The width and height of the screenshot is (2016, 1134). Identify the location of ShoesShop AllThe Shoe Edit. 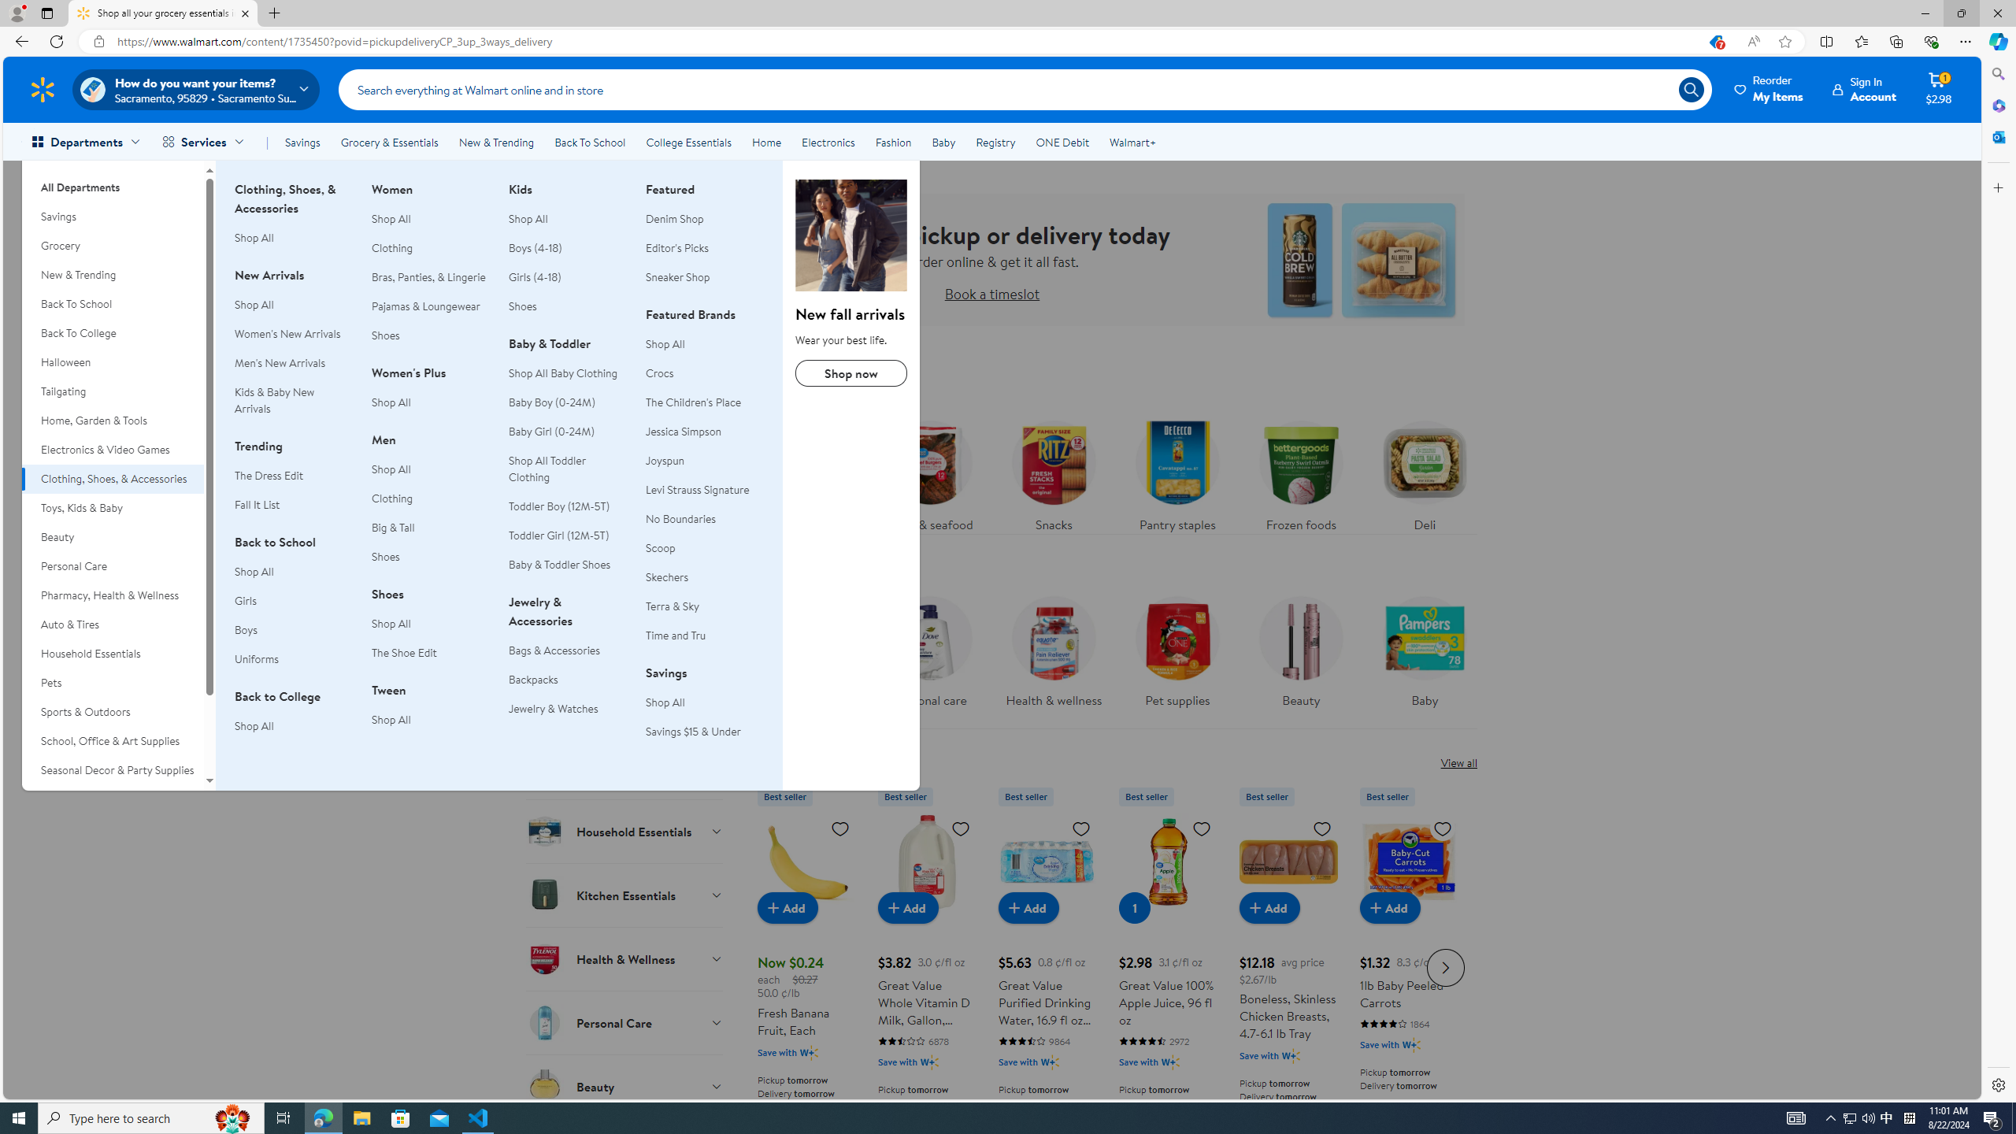
(430, 632).